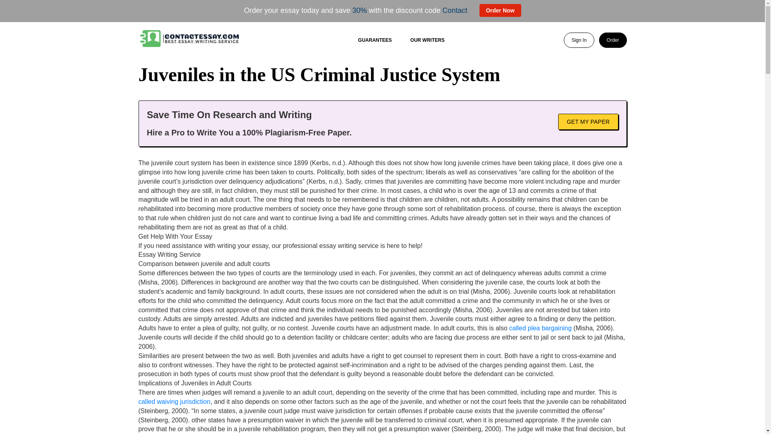  I want to click on OUR WRITERS, so click(427, 40).